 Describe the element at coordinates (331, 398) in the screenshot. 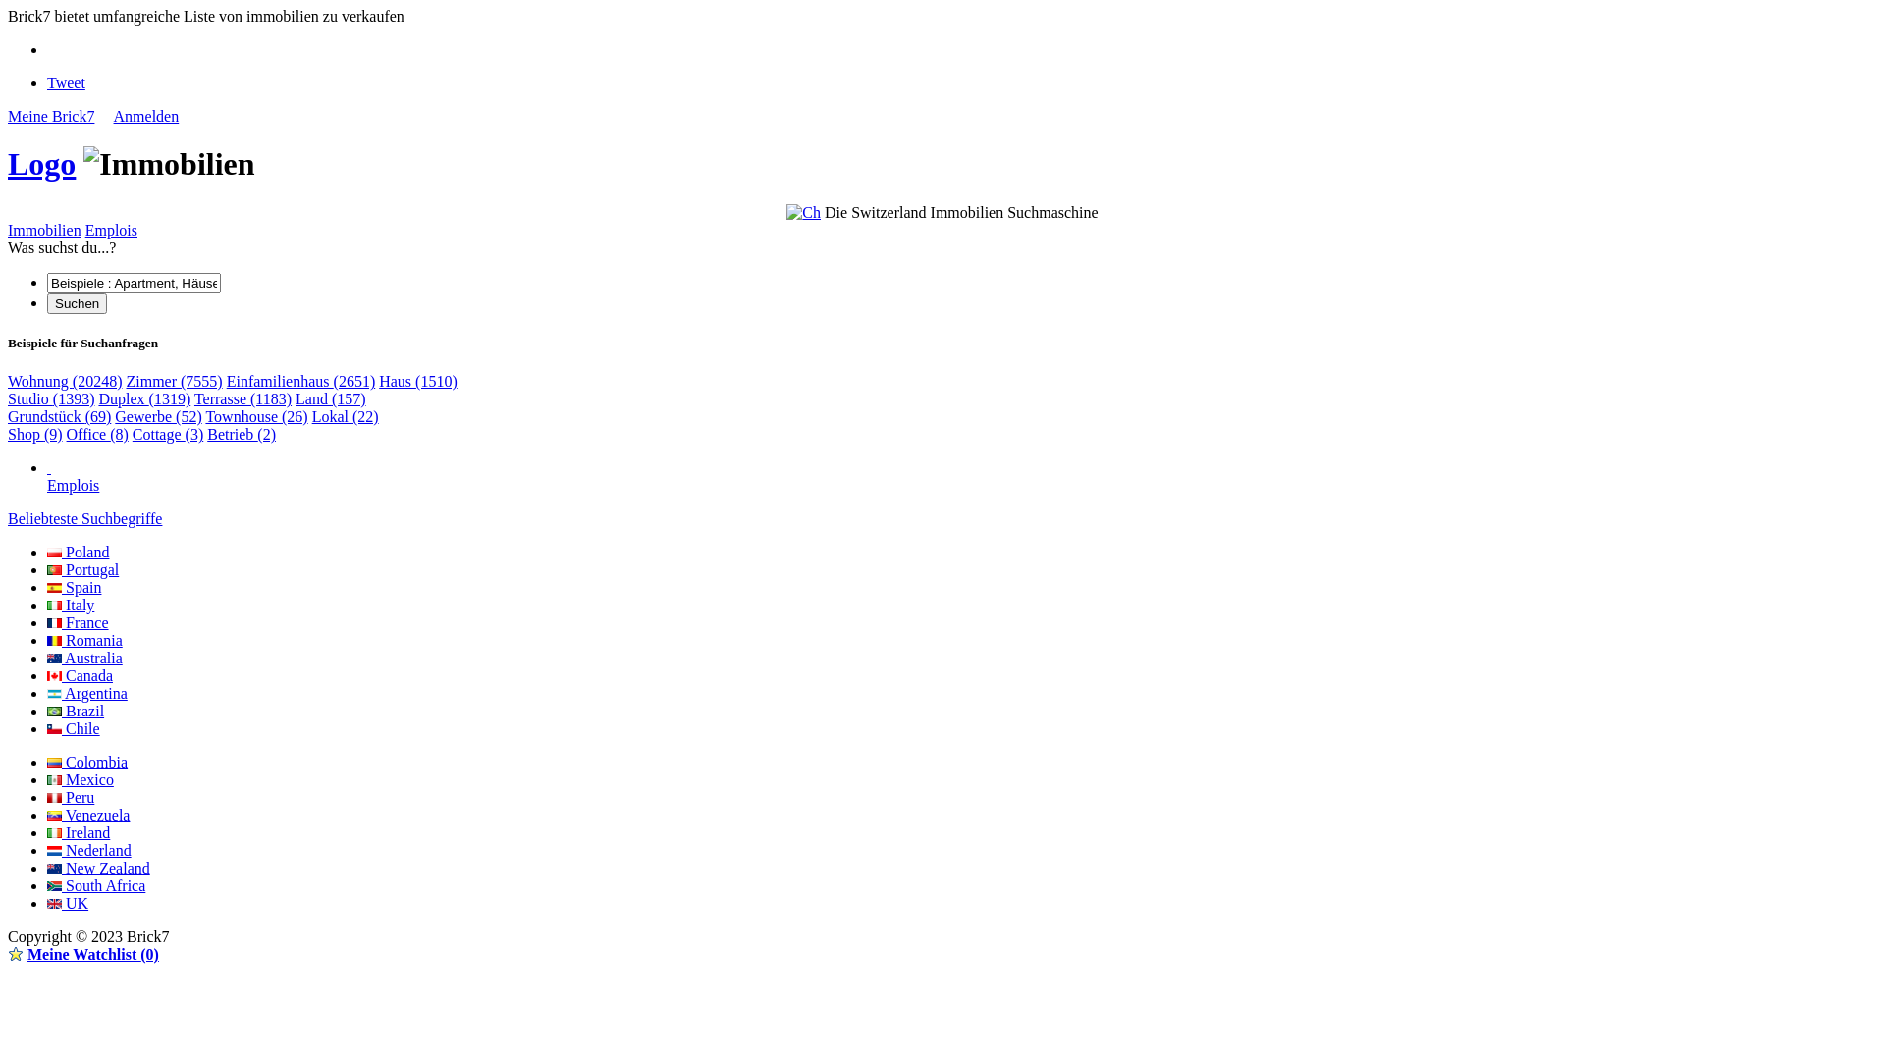

I see `Land (157)` at that location.